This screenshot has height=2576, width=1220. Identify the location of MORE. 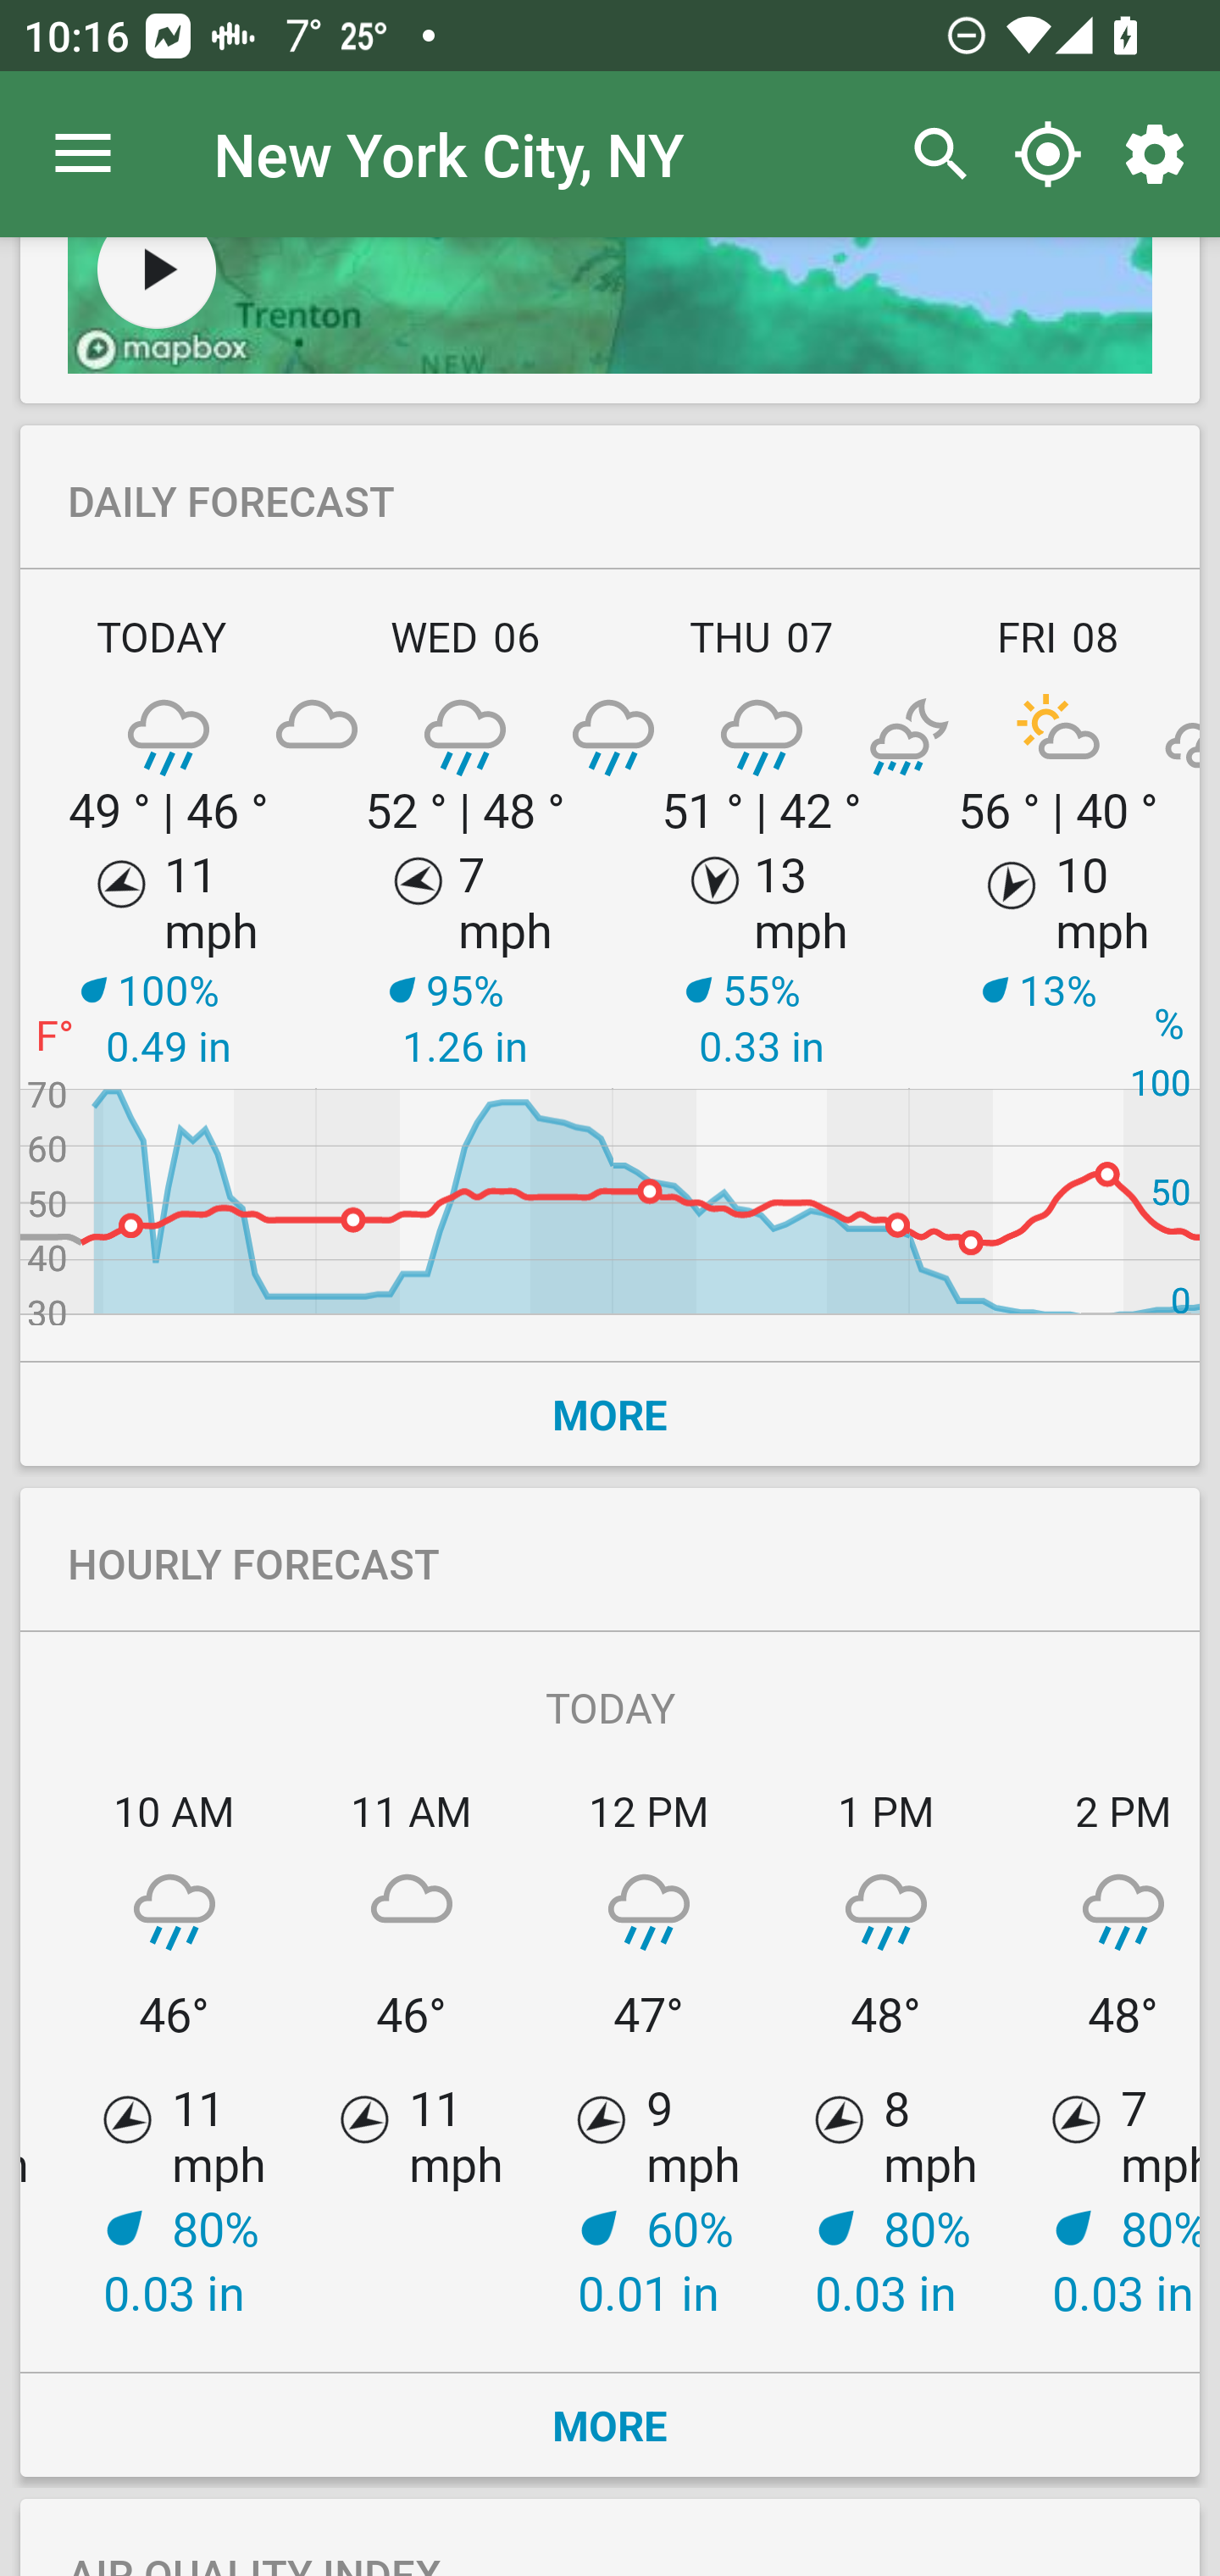
(610, 1413).